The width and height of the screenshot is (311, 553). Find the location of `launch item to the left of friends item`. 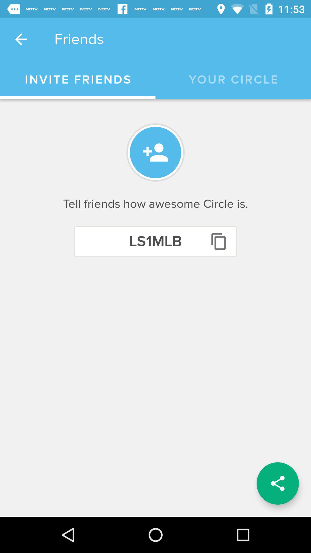

launch item to the left of friends item is located at coordinates (21, 39).